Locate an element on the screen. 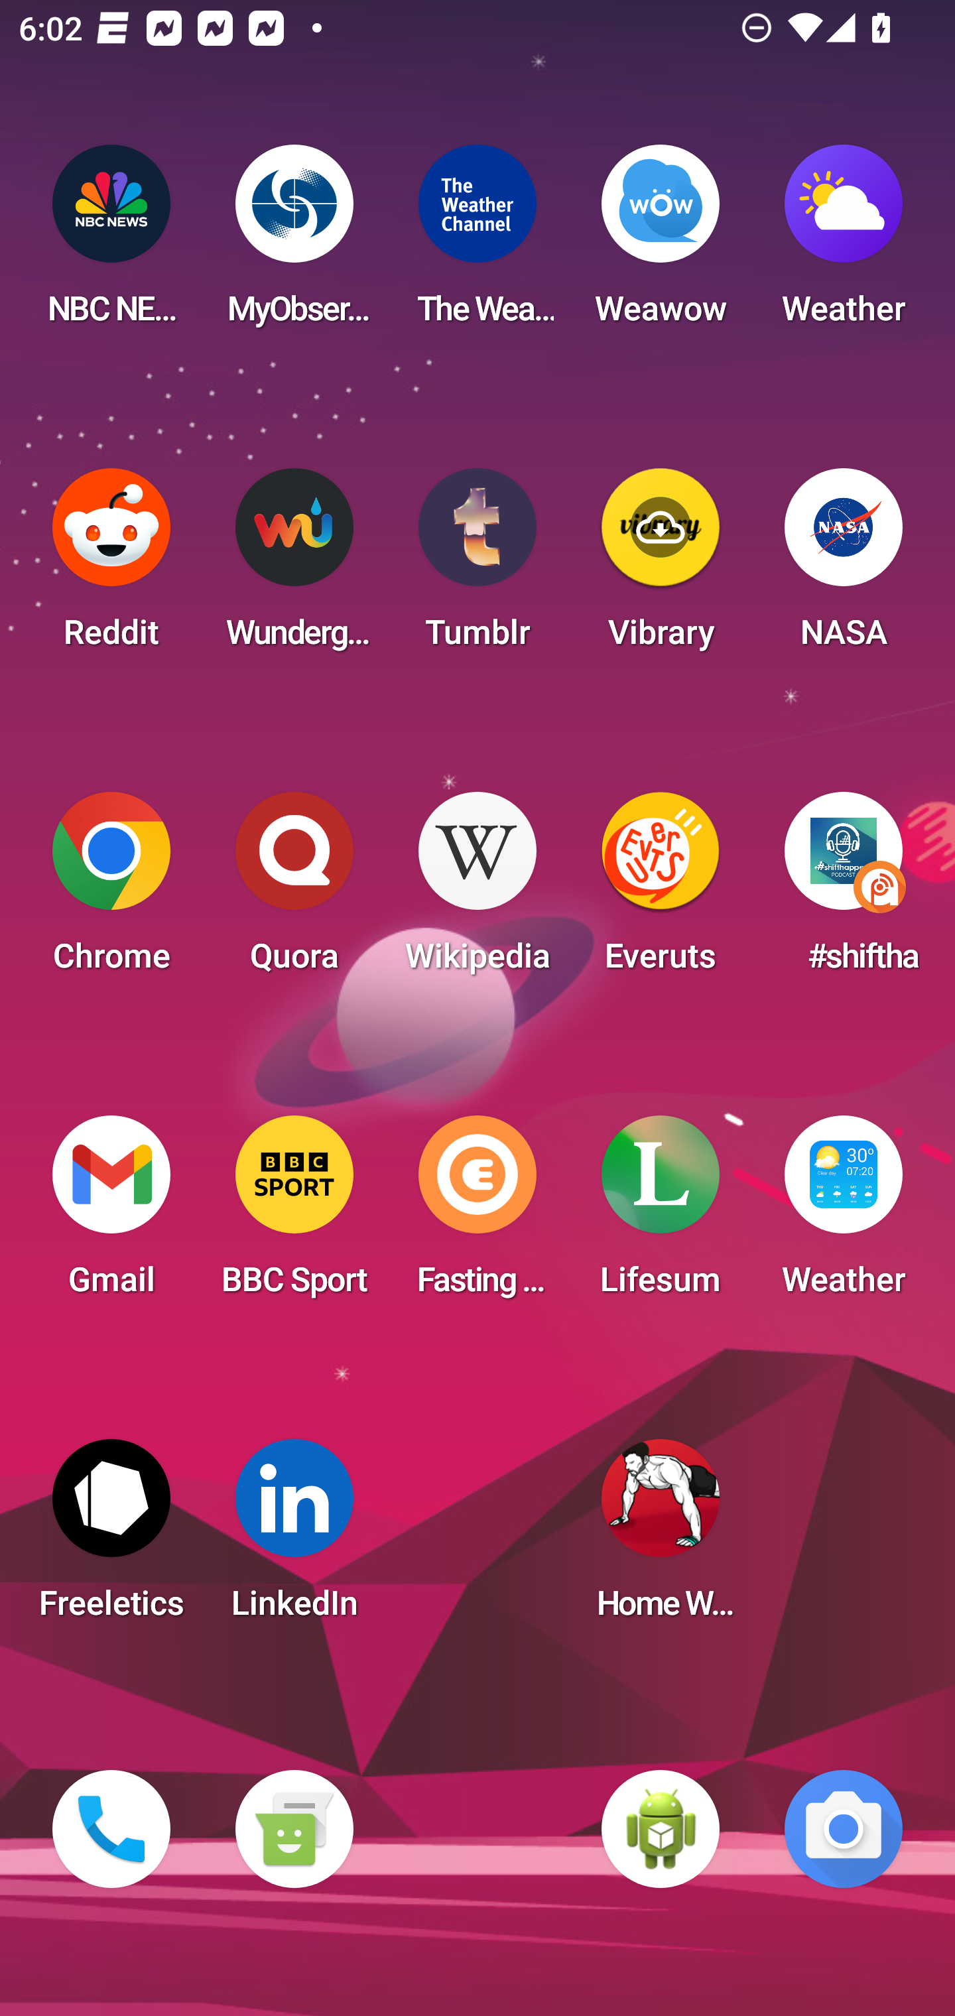 The height and width of the screenshot is (2016, 955). Lifesum is located at coordinates (661, 1214).